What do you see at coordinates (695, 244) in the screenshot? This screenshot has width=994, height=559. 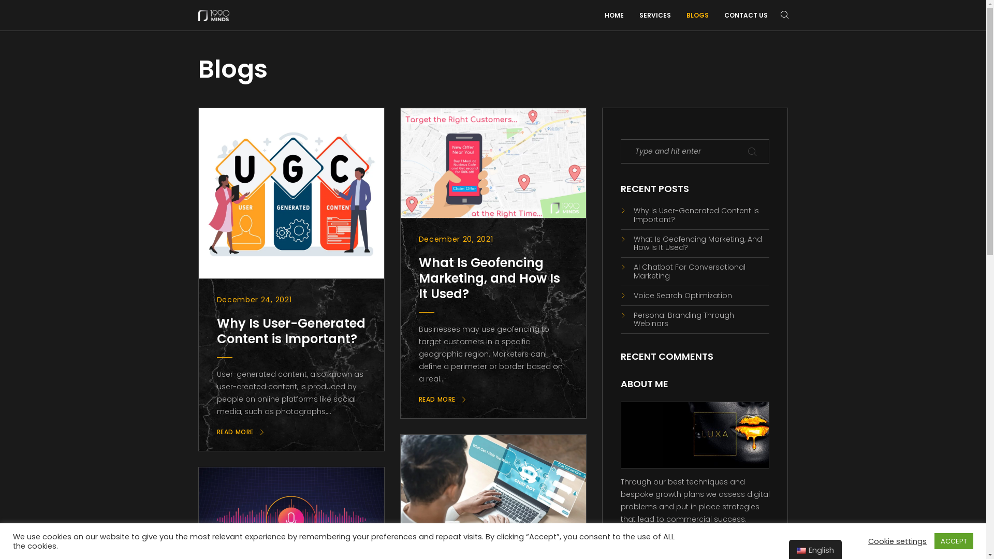 I see `What Is Geofencing Marketing, And How Is It Used?` at bounding box center [695, 244].